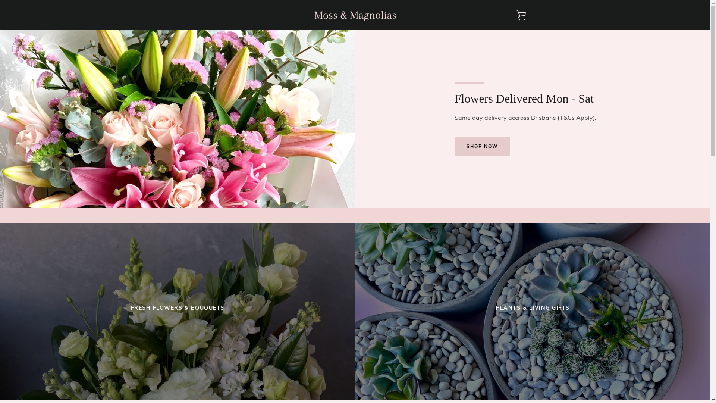 The image size is (716, 403). What do you see at coordinates (521, 15) in the screenshot?
I see `VIEW CART` at bounding box center [521, 15].